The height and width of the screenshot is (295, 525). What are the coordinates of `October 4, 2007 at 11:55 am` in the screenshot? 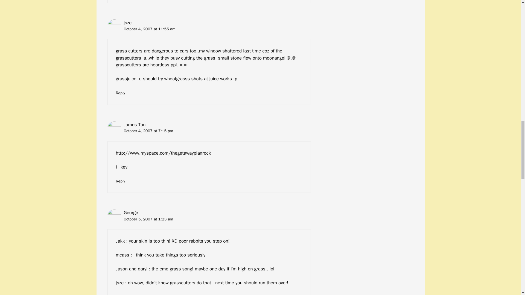 It's located at (149, 29).